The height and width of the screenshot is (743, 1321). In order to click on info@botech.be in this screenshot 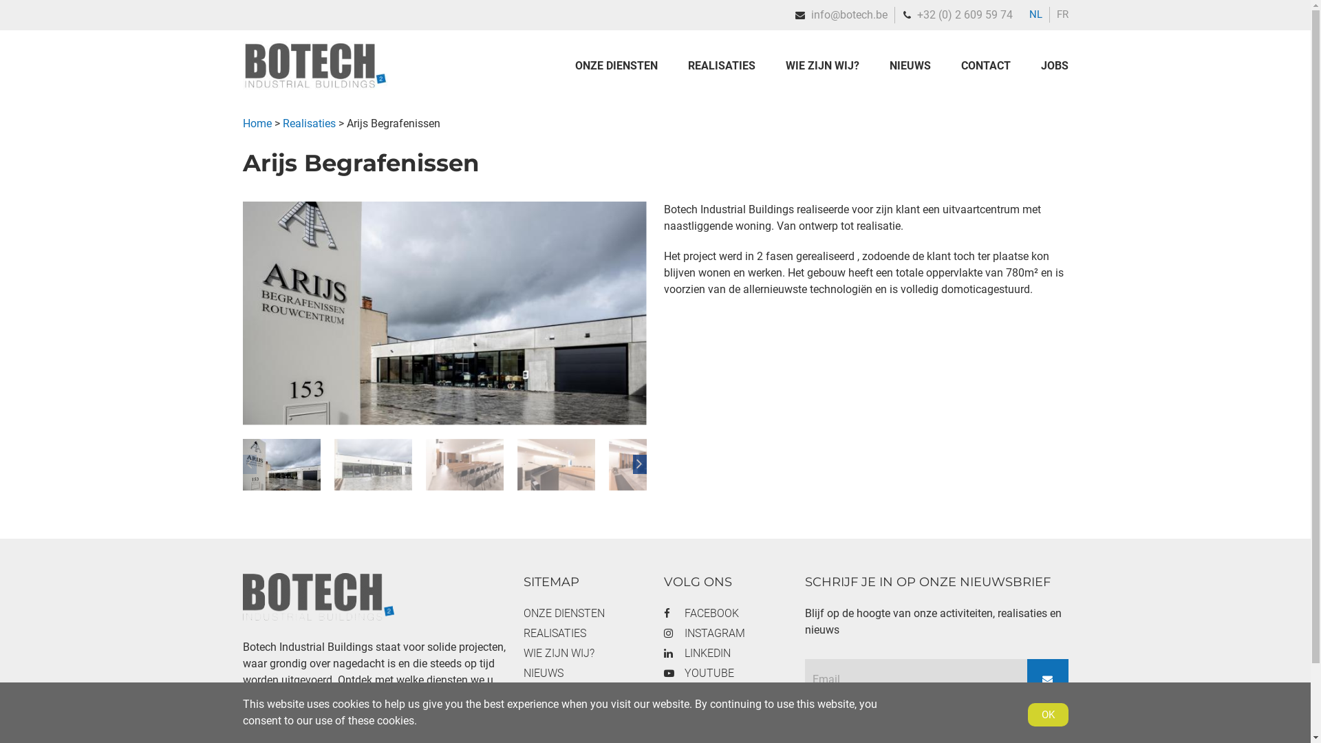, I will do `click(849, 15)`.